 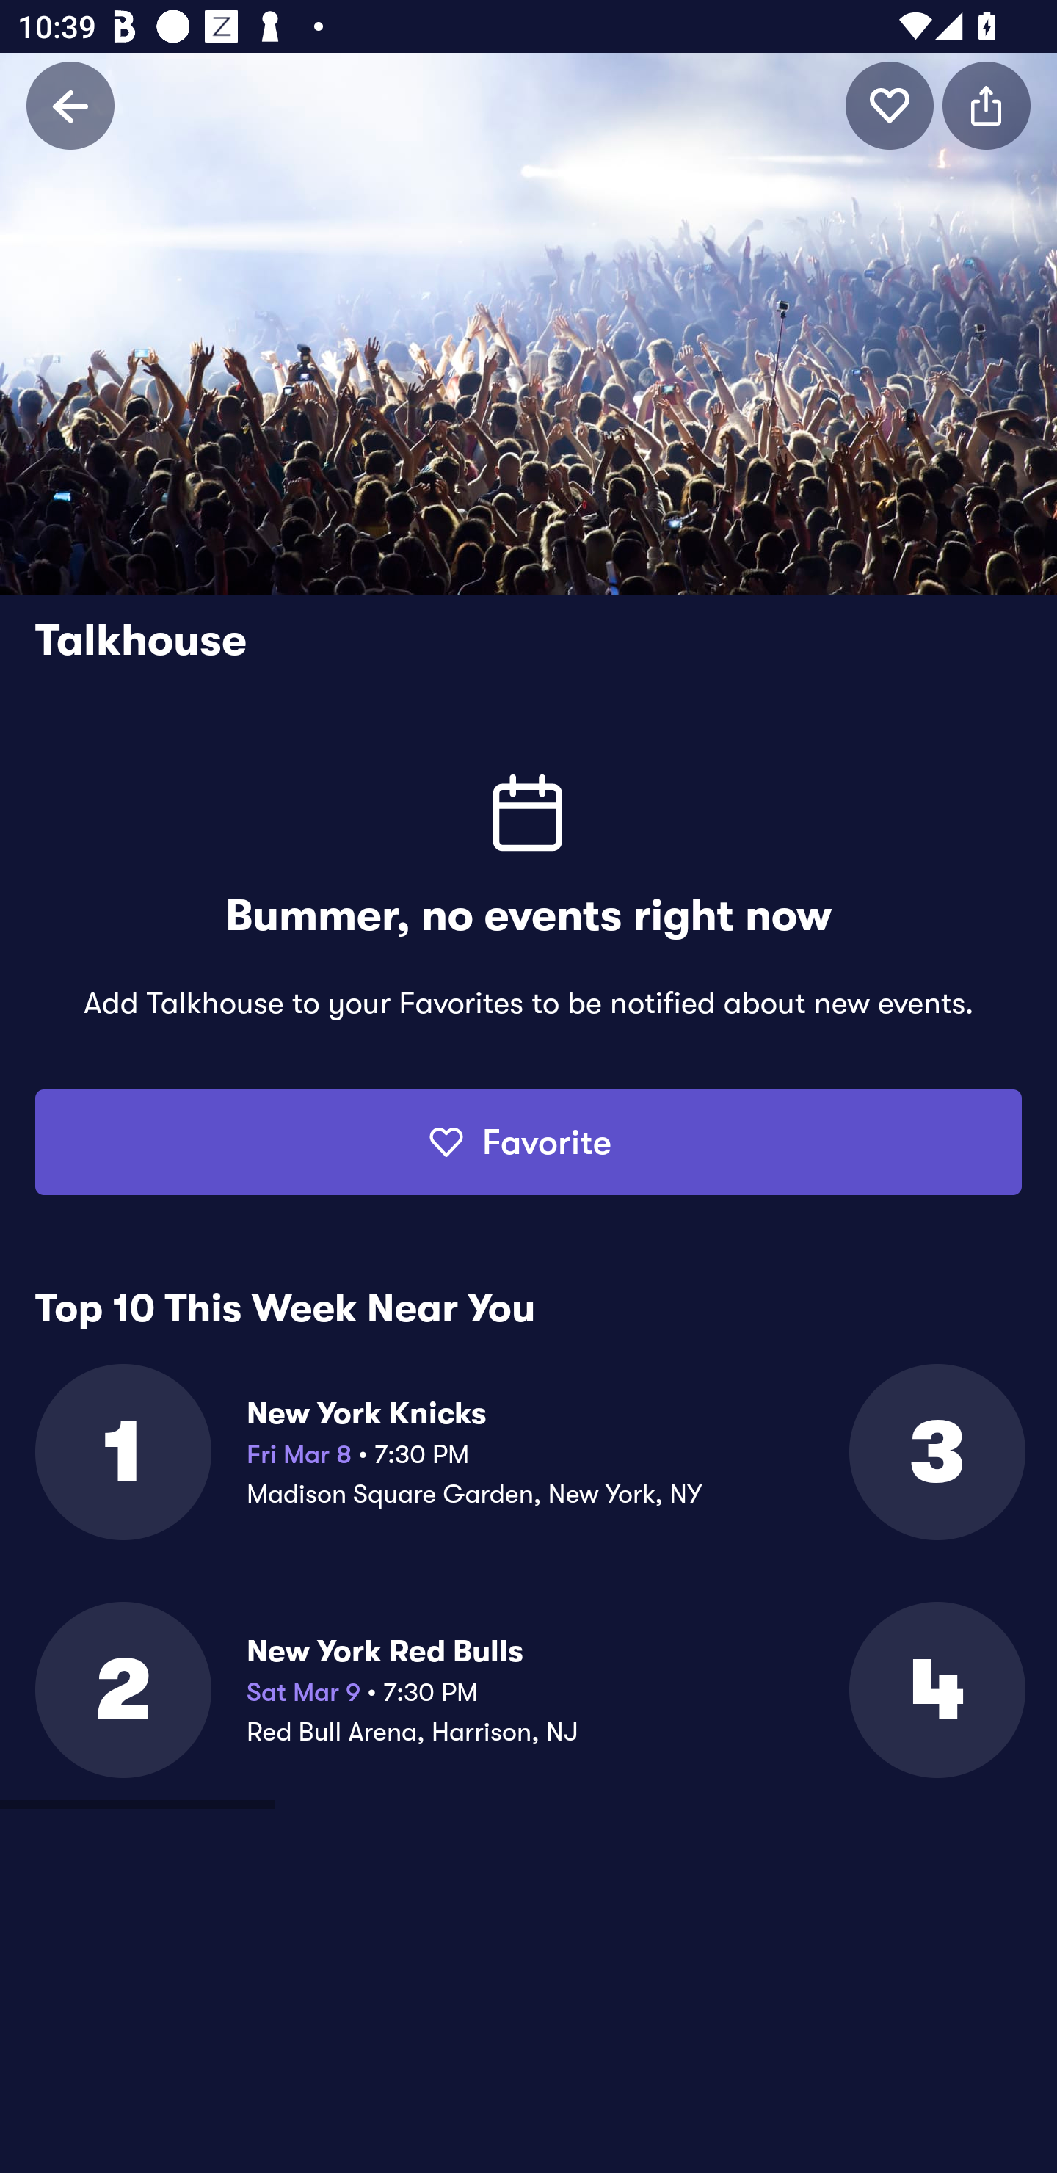 What do you see at coordinates (935, 1689) in the screenshot?
I see `4` at bounding box center [935, 1689].